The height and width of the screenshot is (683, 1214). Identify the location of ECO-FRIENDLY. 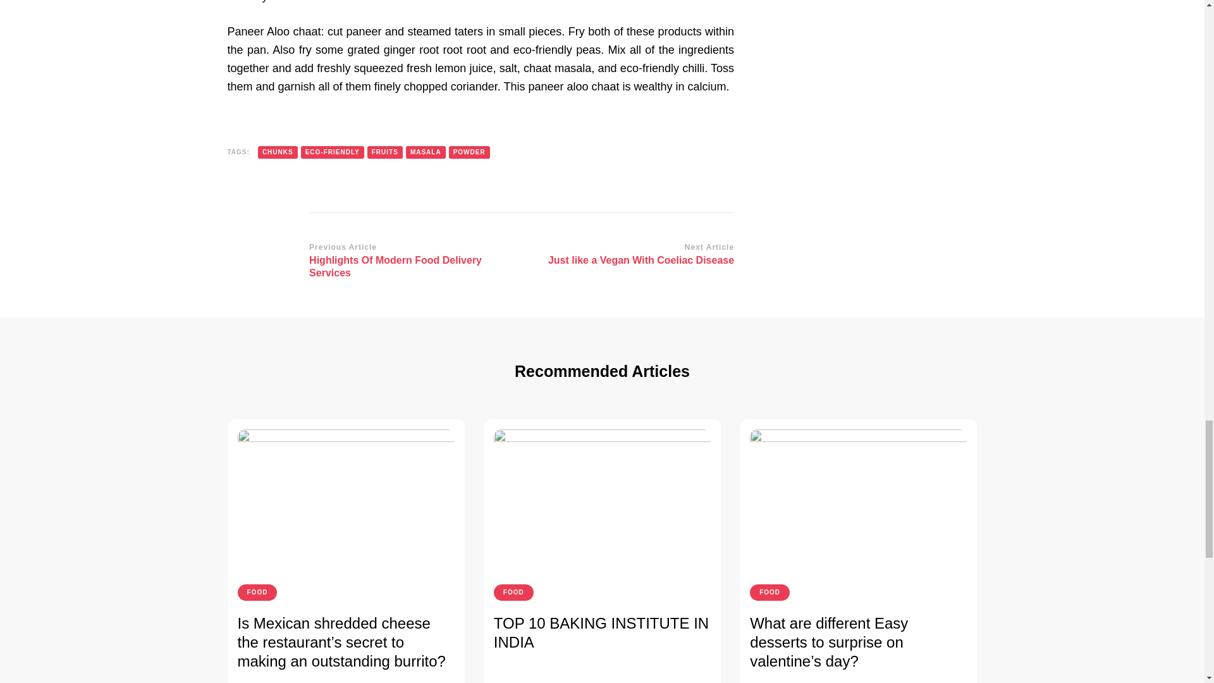
(425, 152).